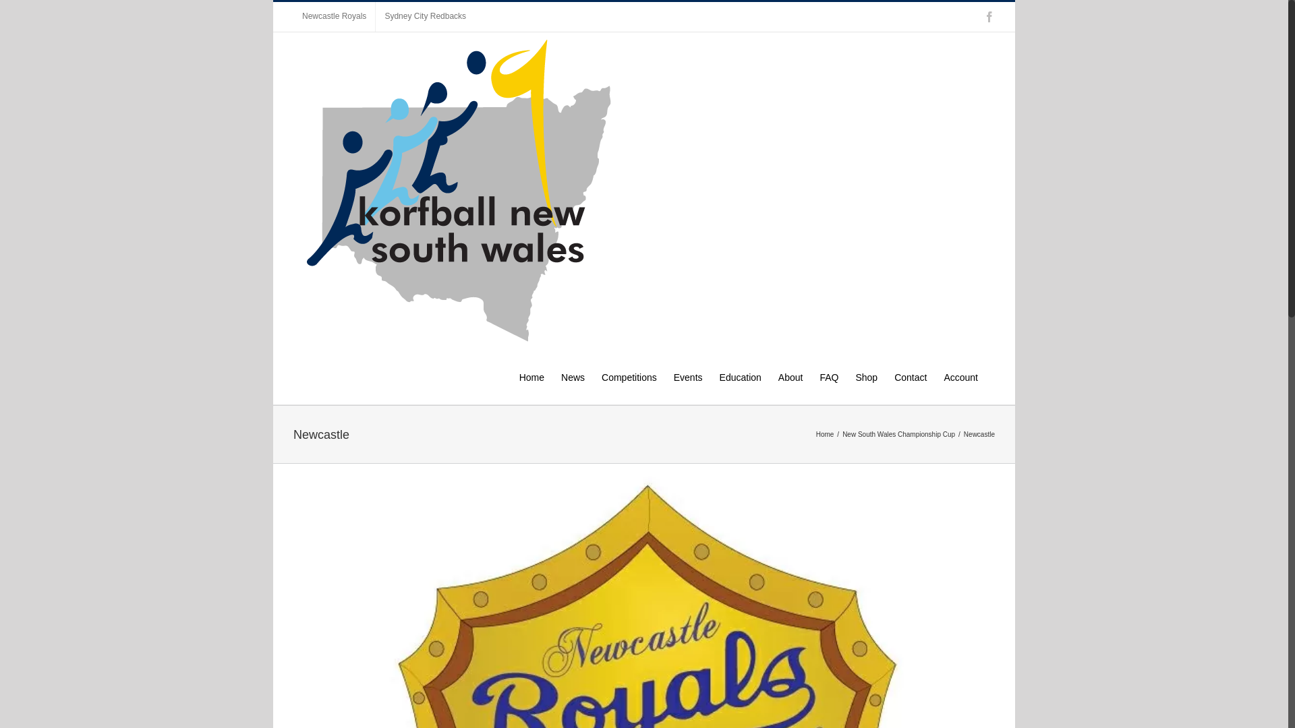 The height and width of the screenshot is (728, 1295). What do you see at coordinates (425, 17) in the screenshot?
I see `Sydney City Redbacks` at bounding box center [425, 17].